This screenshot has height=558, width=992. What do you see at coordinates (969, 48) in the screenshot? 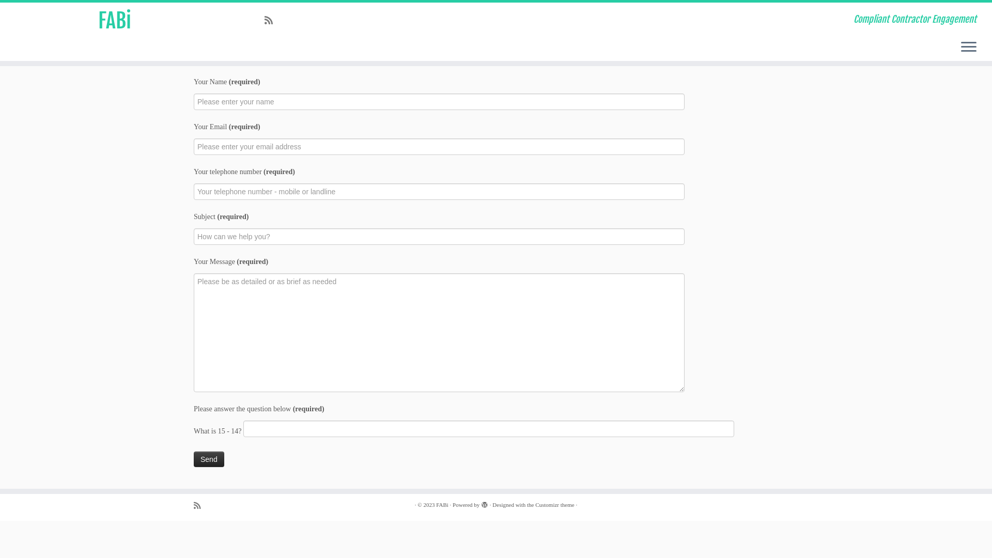
I see `Open the menu` at bounding box center [969, 48].